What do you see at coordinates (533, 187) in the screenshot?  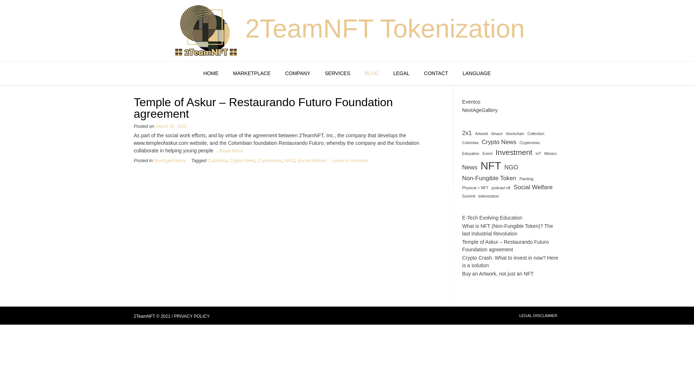 I see `Social Welfare` at bounding box center [533, 187].